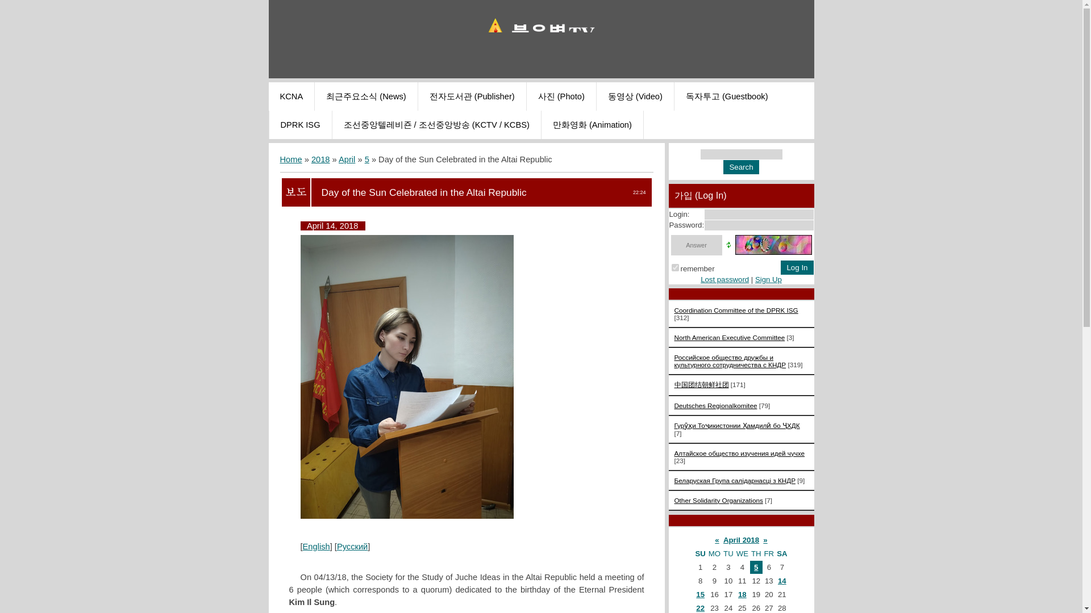 The height and width of the screenshot is (613, 1091). Describe the element at coordinates (347, 159) in the screenshot. I see `April` at that location.